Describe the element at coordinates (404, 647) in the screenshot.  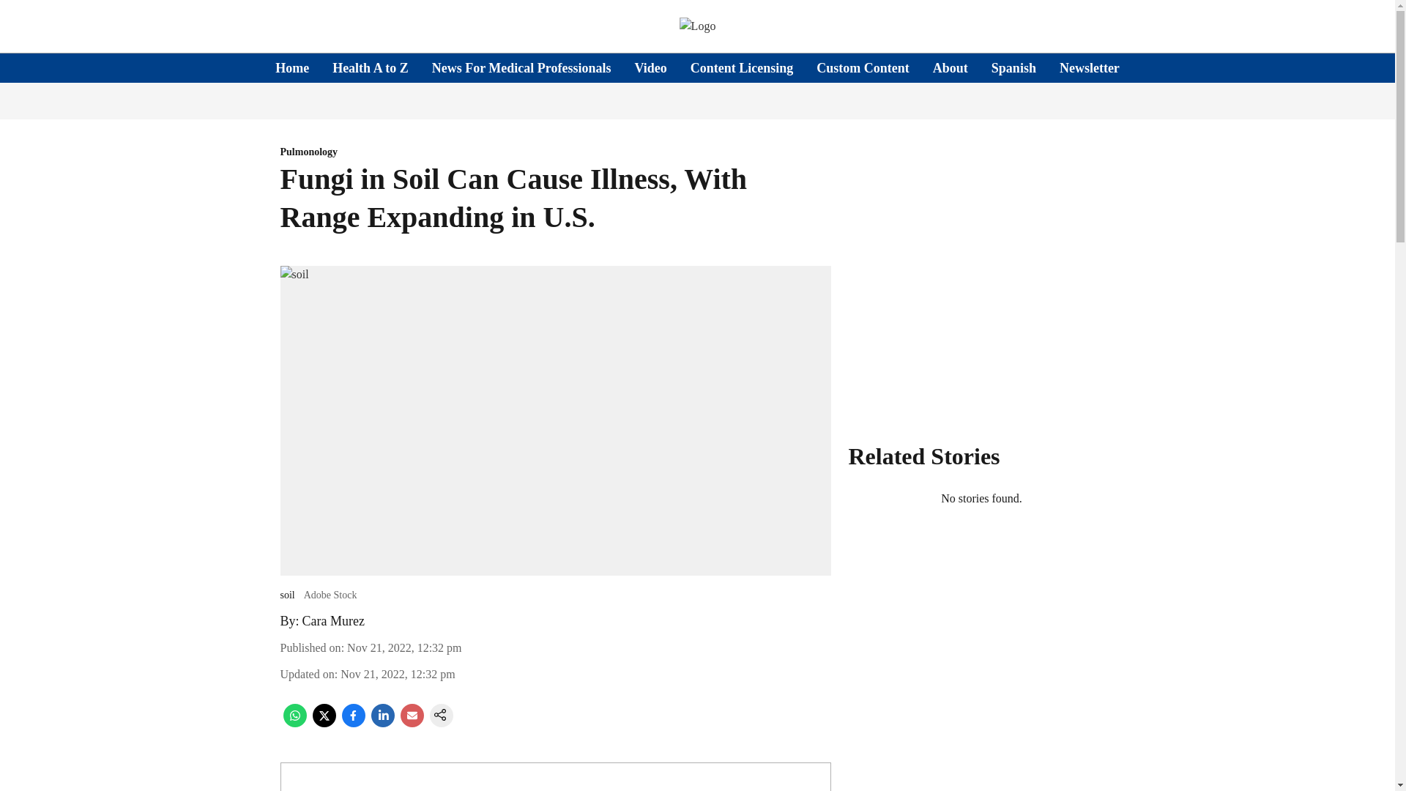
I see `2022-11-21 12:32` at that location.